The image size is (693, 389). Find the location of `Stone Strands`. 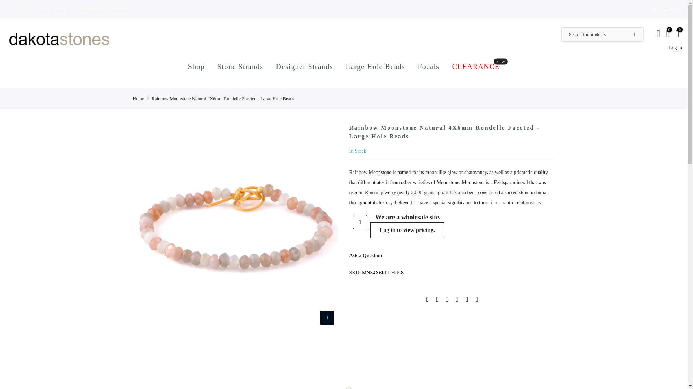

Stone Strands is located at coordinates (476, 67).